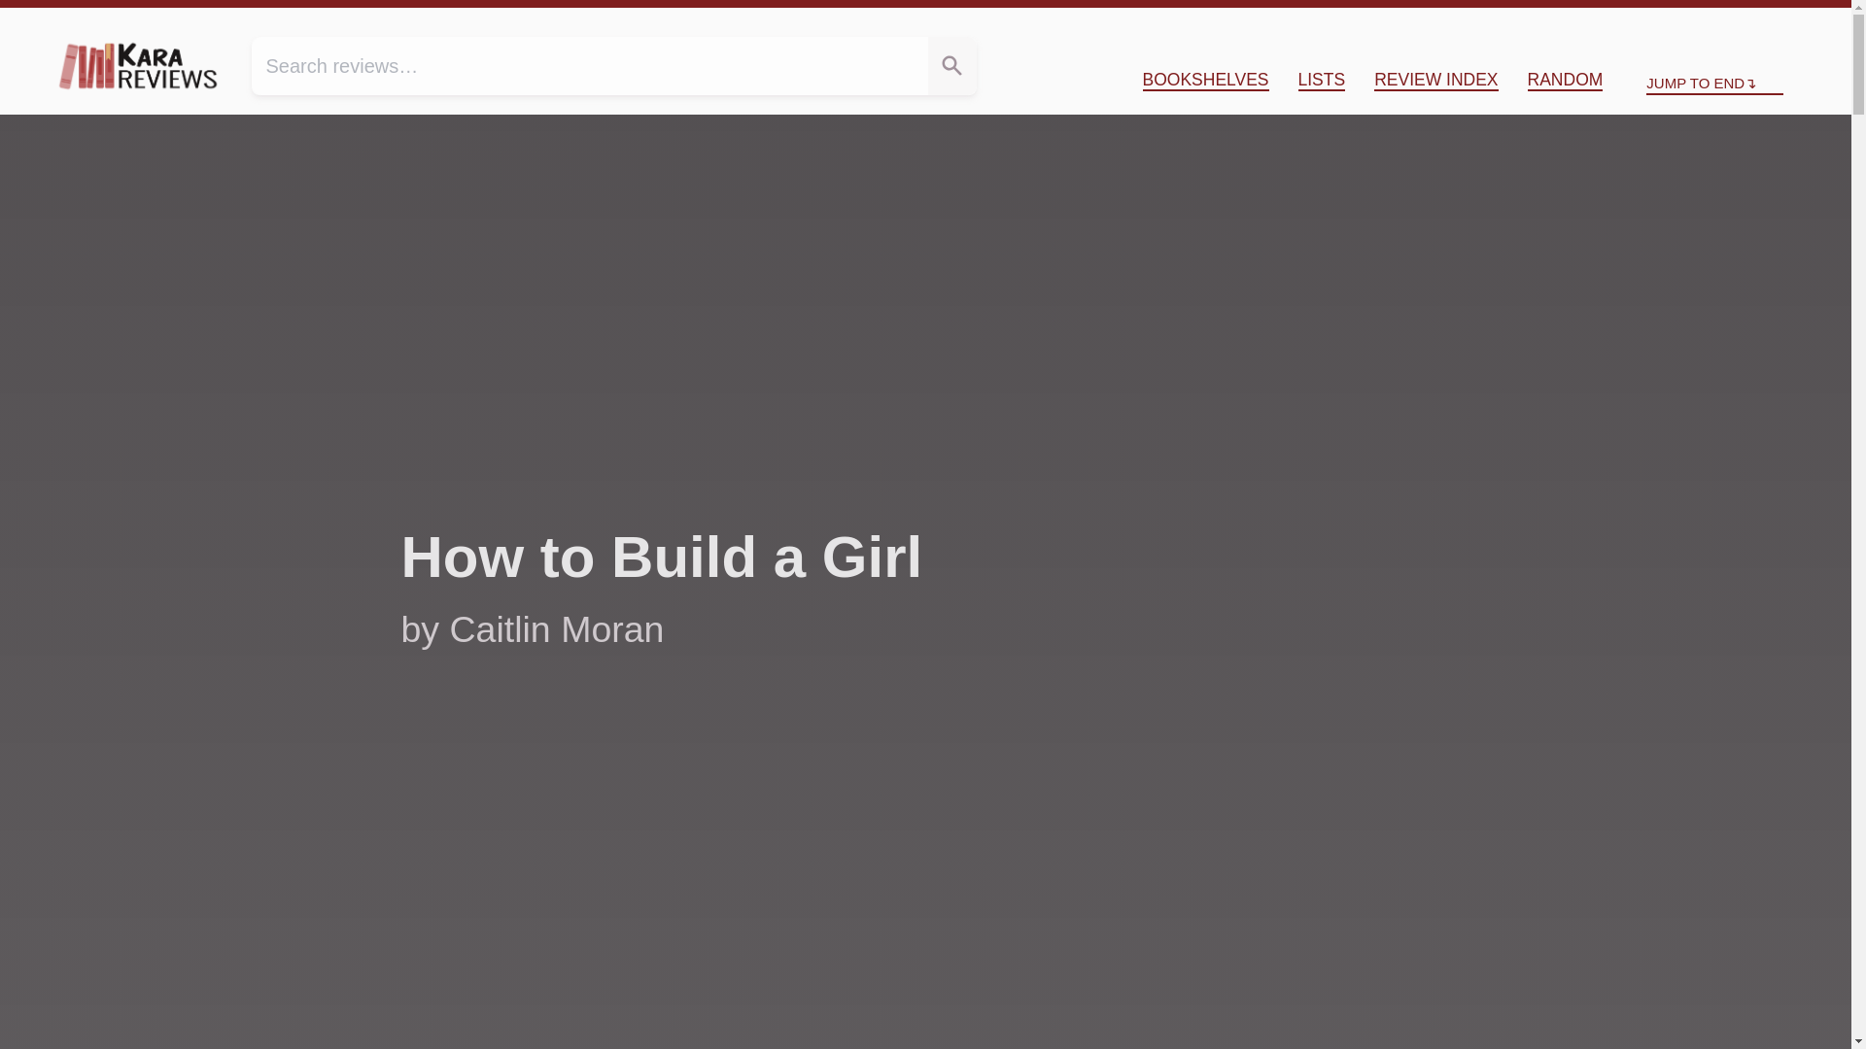 The height and width of the screenshot is (1049, 1866). Describe the element at coordinates (1435, 80) in the screenshot. I see `All my reviews, grouped by year and month` at that location.